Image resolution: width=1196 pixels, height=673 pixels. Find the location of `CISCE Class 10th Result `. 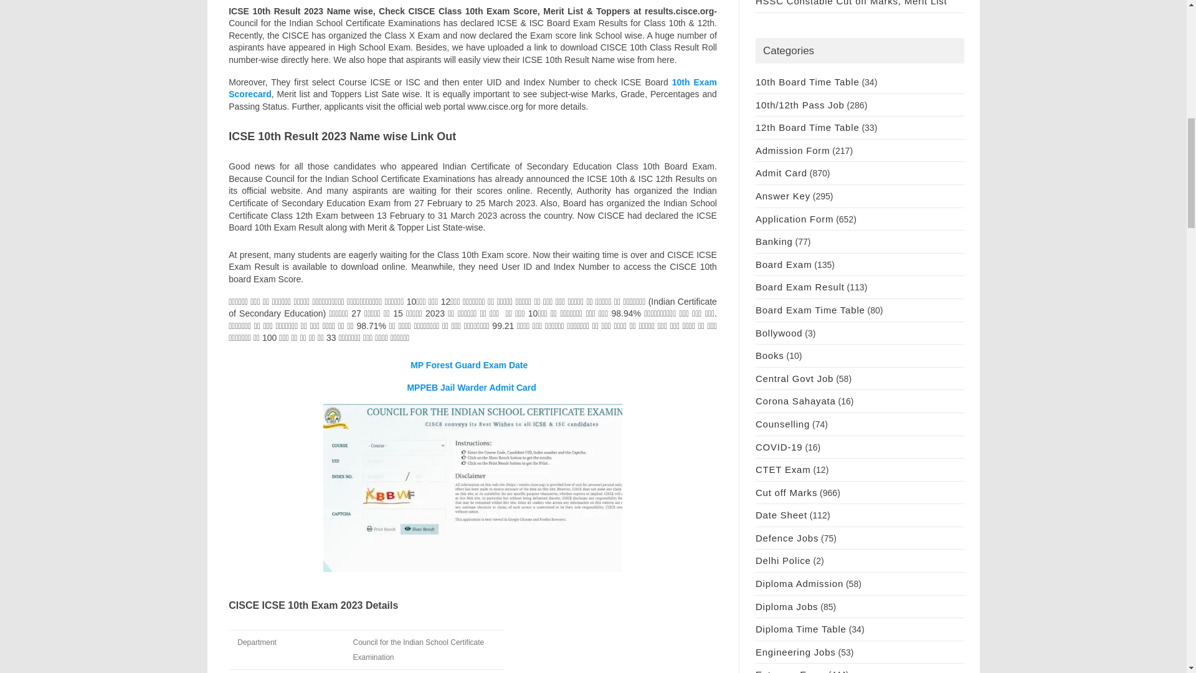

CISCE Class 10th Result  is located at coordinates (472, 488).